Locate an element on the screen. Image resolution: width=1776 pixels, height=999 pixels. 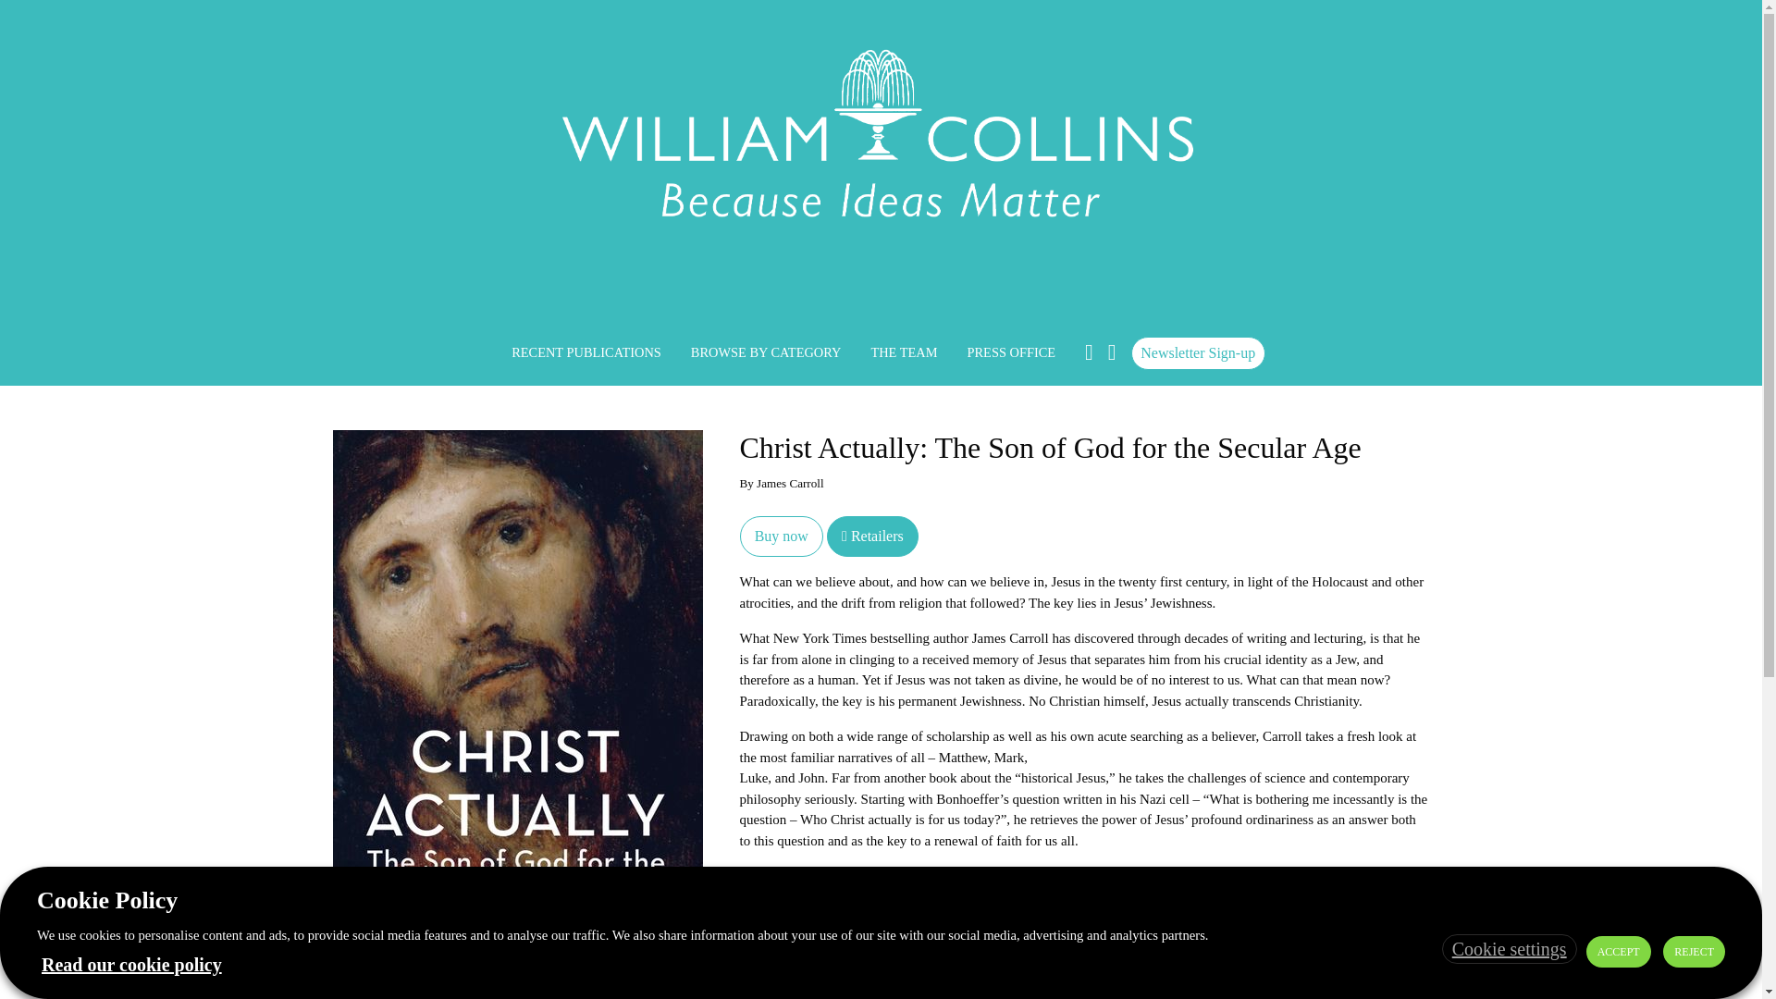
RECENT PUBLICATIONS is located at coordinates (586, 352).